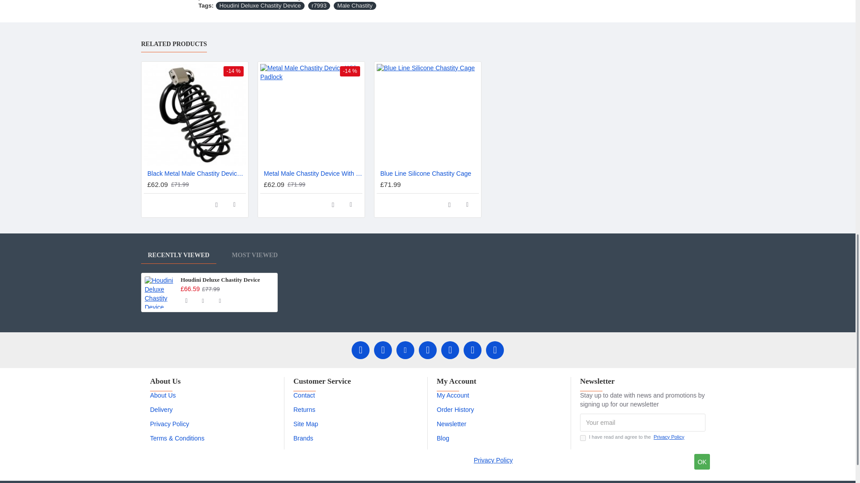 The width and height of the screenshot is (860, 483). What do you see at coordinates (467, 205) in the screenshot?
I see `Compare this Product` at bounding box center [467, 205].